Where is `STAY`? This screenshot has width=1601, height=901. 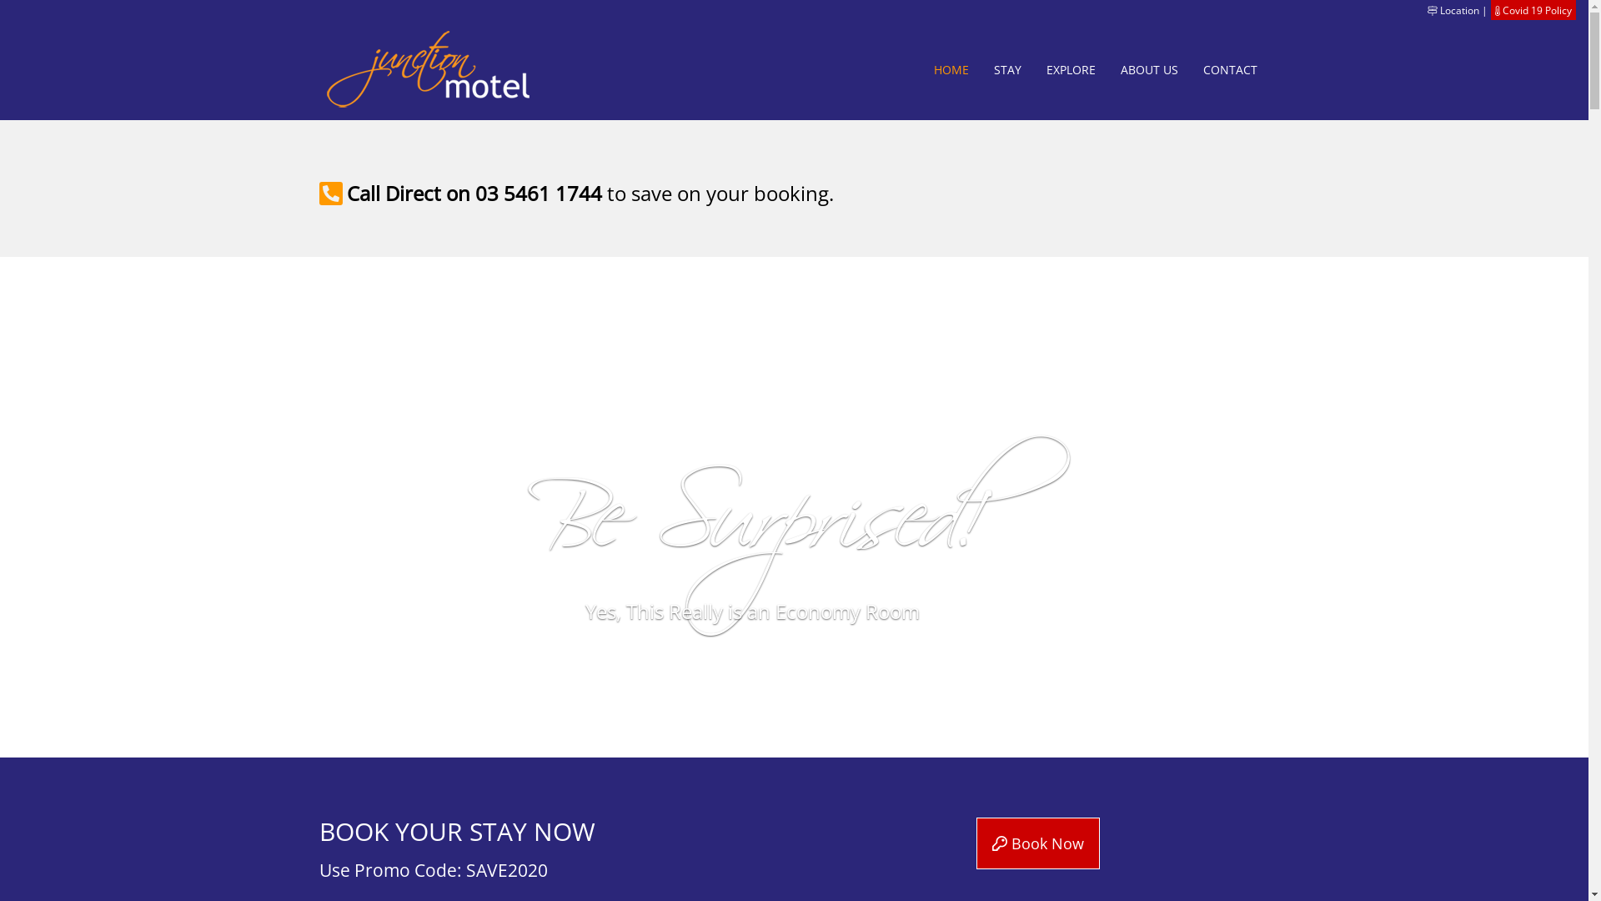
STAY is located at coordinates (1007, 70).